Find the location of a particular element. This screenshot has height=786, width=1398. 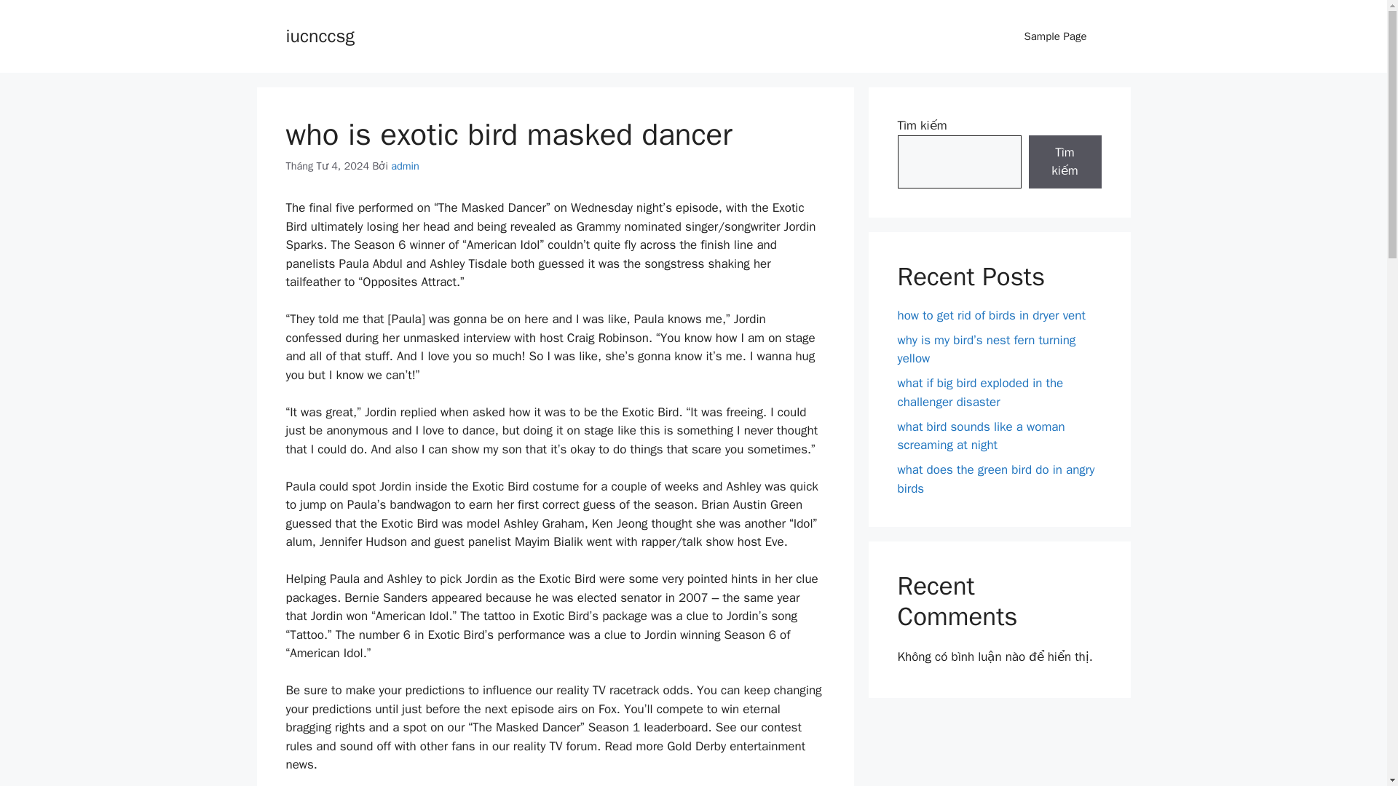

what bird sounds like a woman screaming at night is located at coordinates (980, 436).